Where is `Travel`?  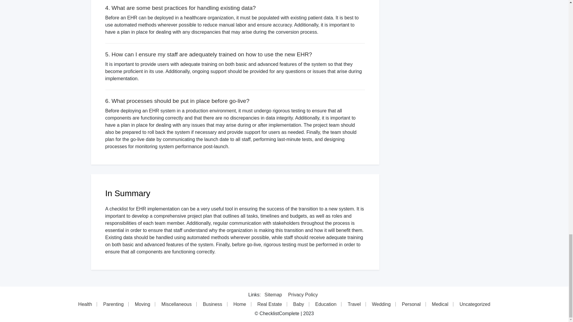
Travel is located at coordinates (354, 304).